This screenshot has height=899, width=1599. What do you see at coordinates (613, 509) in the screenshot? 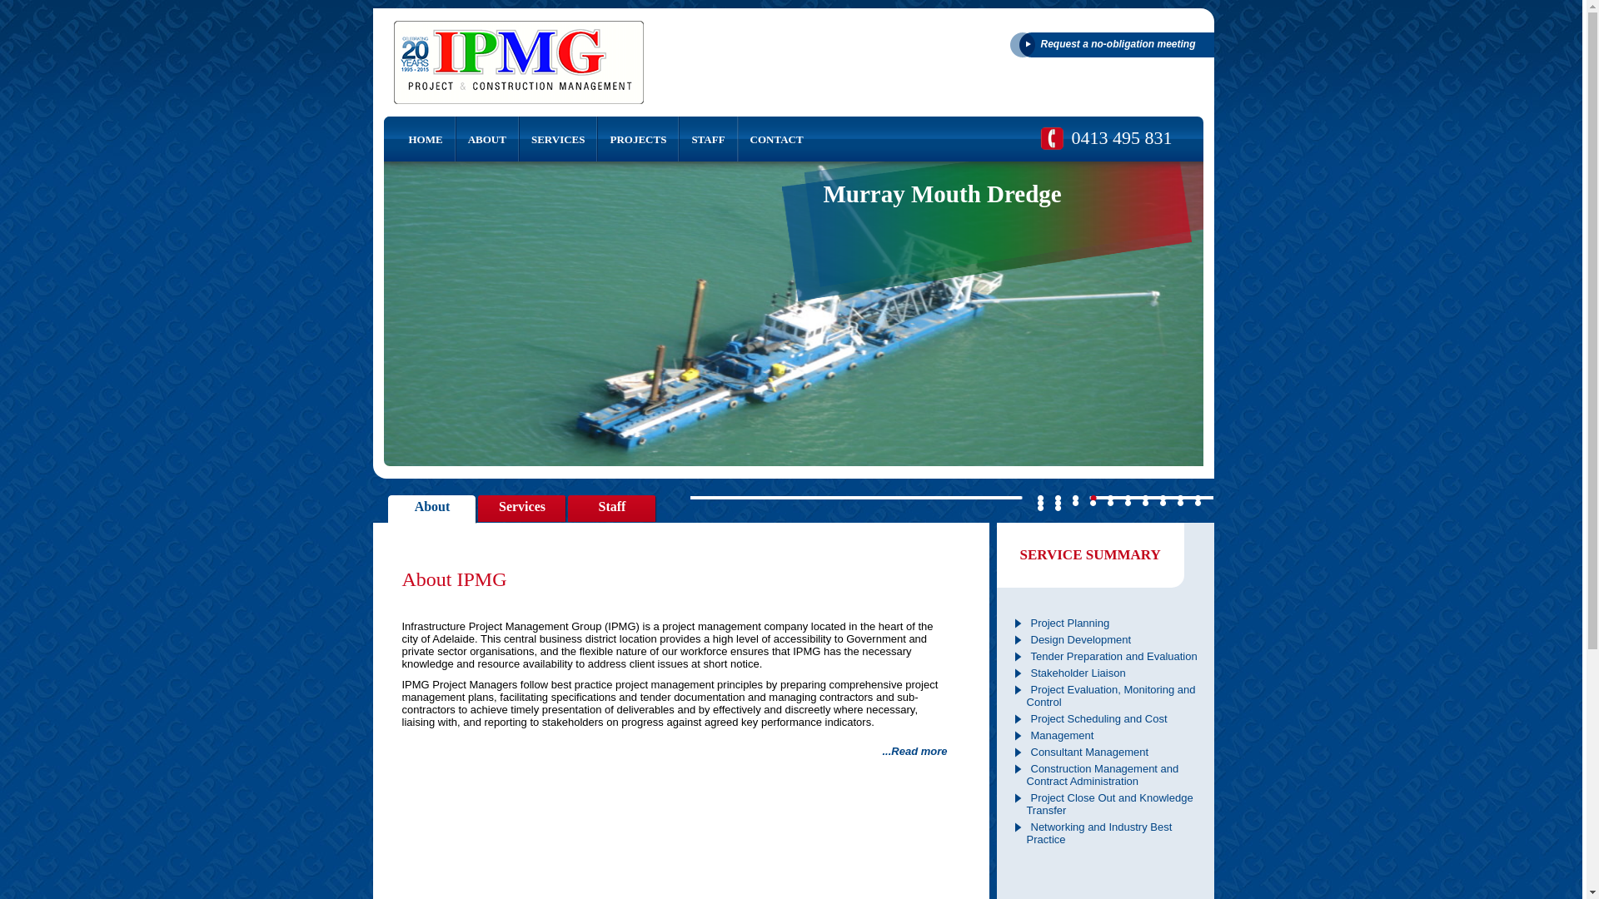
I see `Staff` at bounding box center [613, 509].